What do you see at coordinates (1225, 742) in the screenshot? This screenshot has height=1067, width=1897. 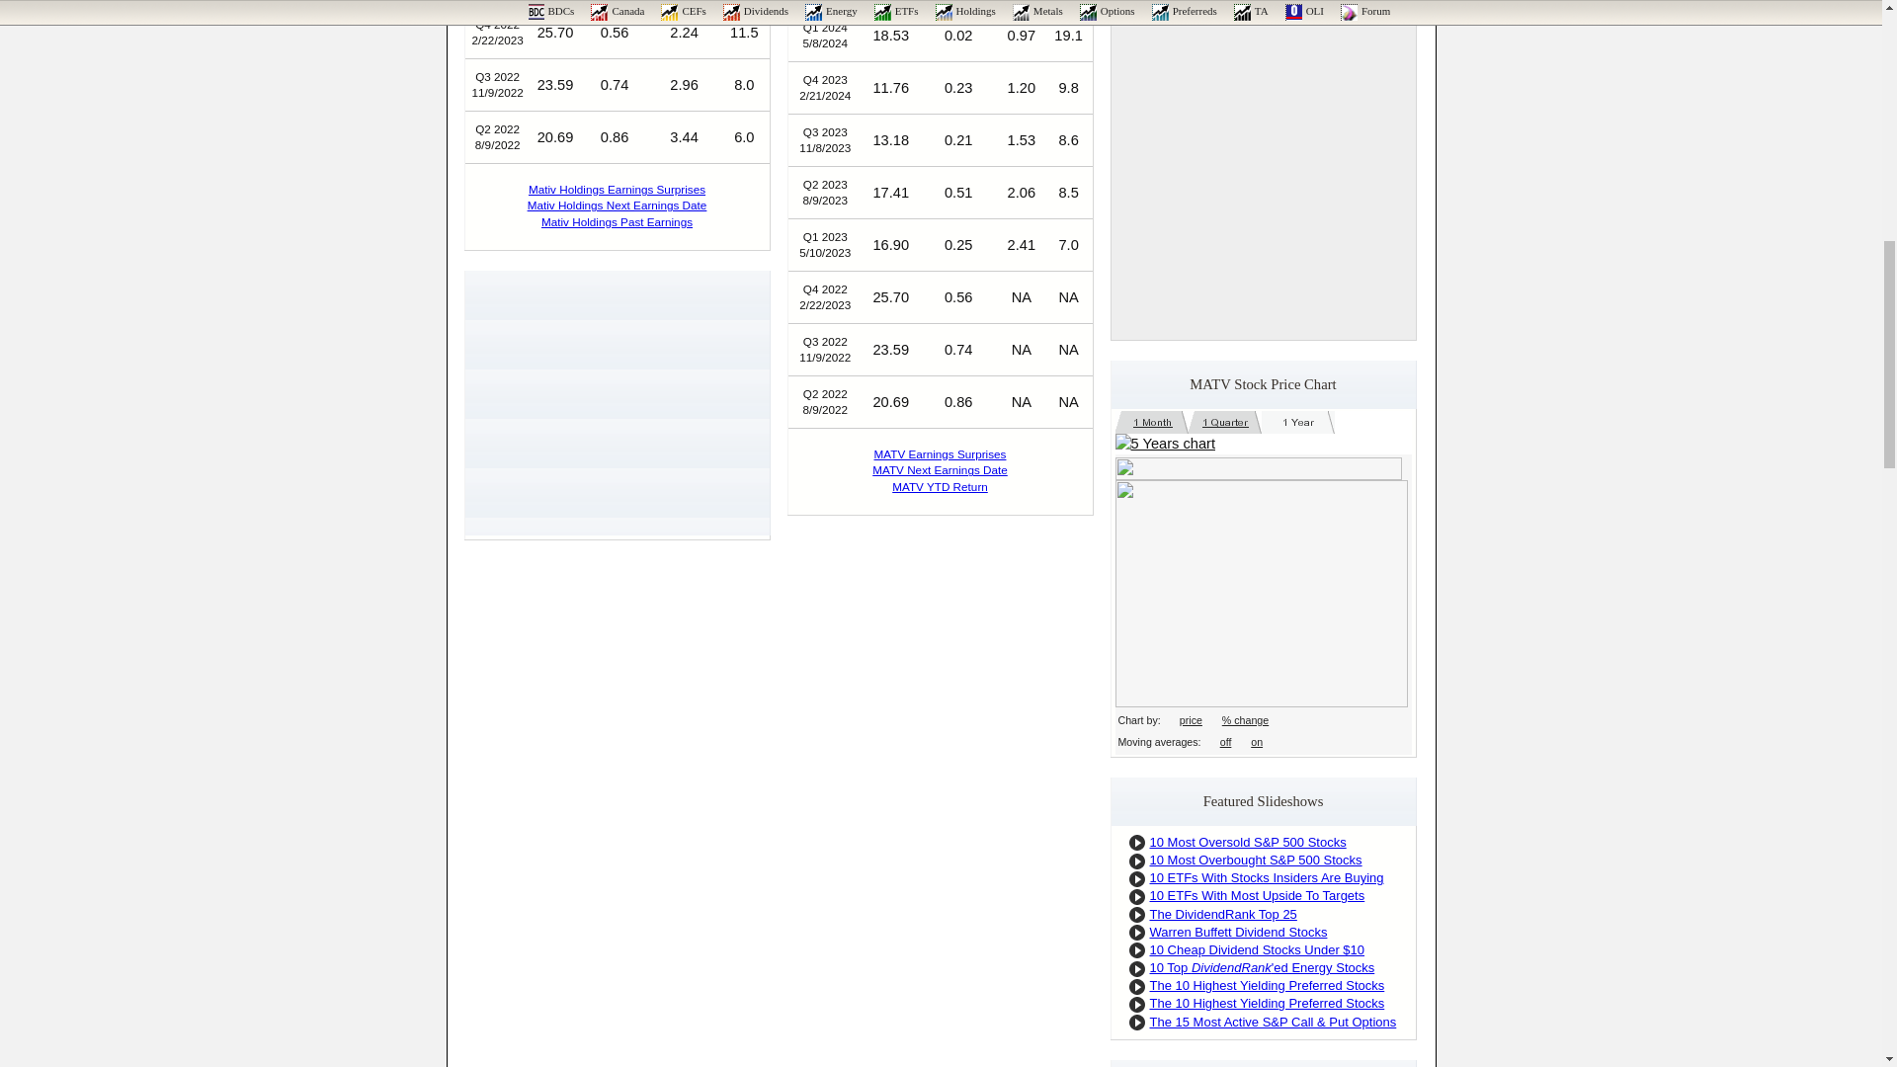 I see `off` at bounding box center [1225, 742].